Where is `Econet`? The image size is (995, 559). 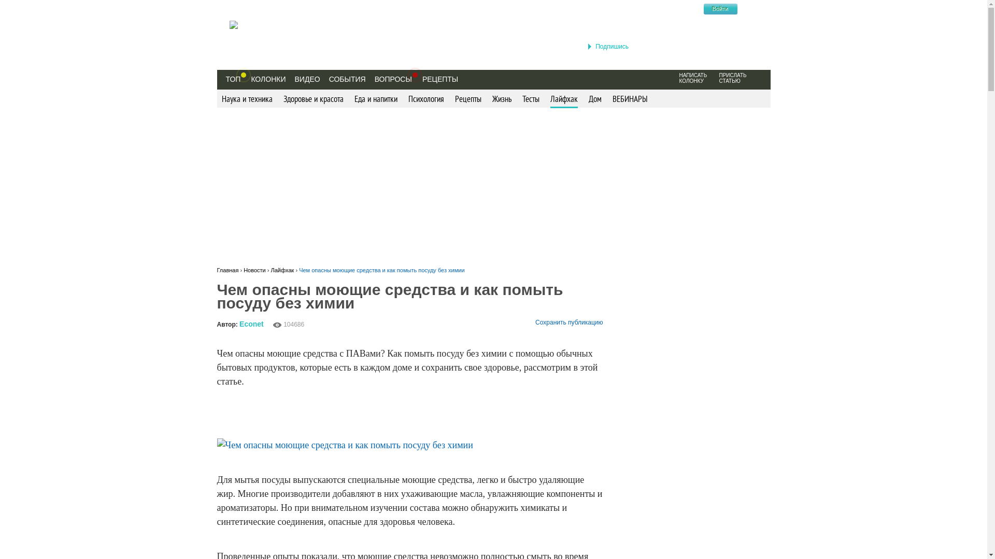 Econet is located at coordinates (251, 324).